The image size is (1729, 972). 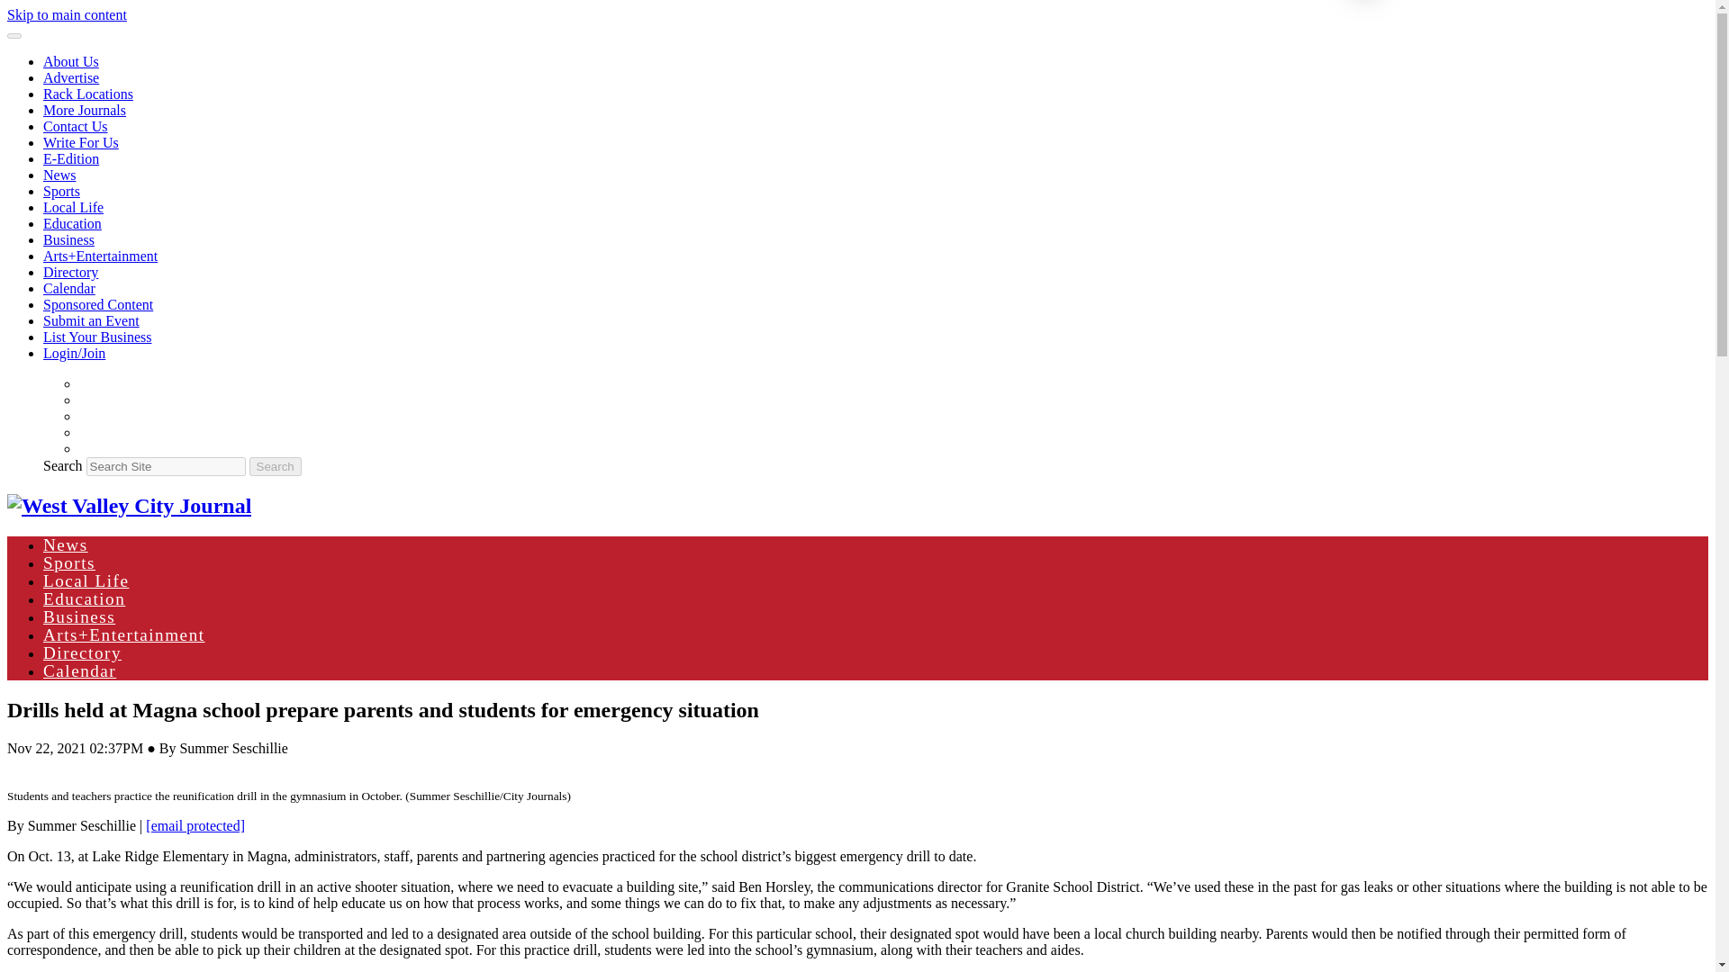 I want to click on Submit an Event, so click(x=92, y=320).